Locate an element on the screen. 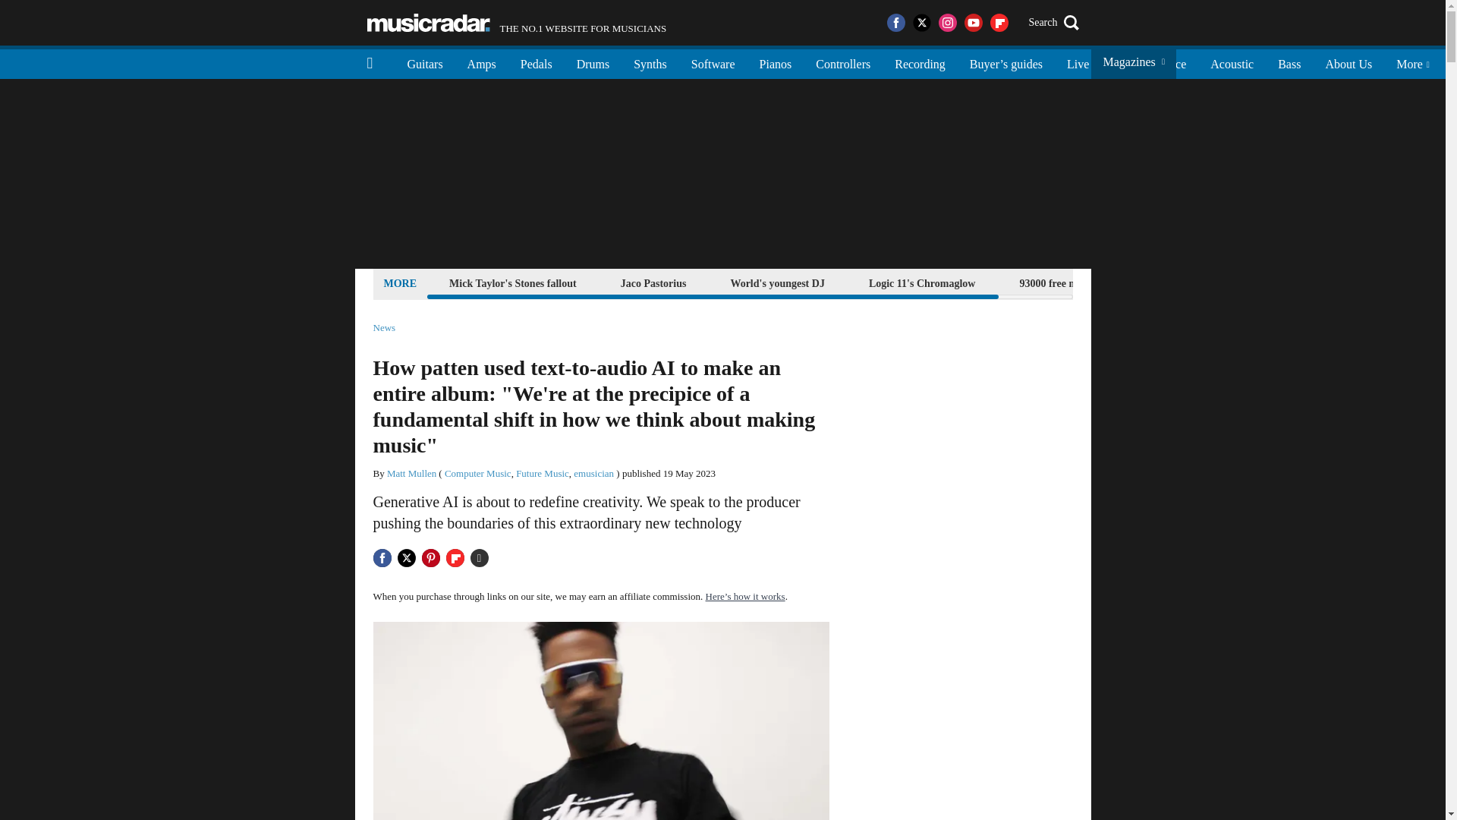 This screenshot has height=820, width=1457. Acoustic is located at coordinates (1232, 62).